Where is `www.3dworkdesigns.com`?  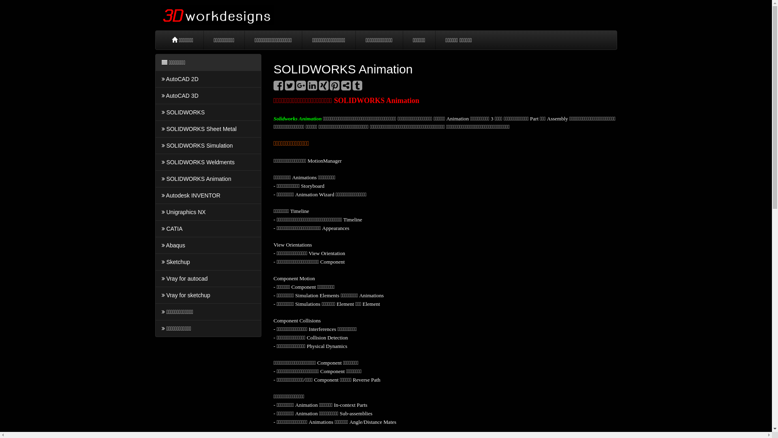 www.3dworkdesigns.com is located at coordinates (218, 15).